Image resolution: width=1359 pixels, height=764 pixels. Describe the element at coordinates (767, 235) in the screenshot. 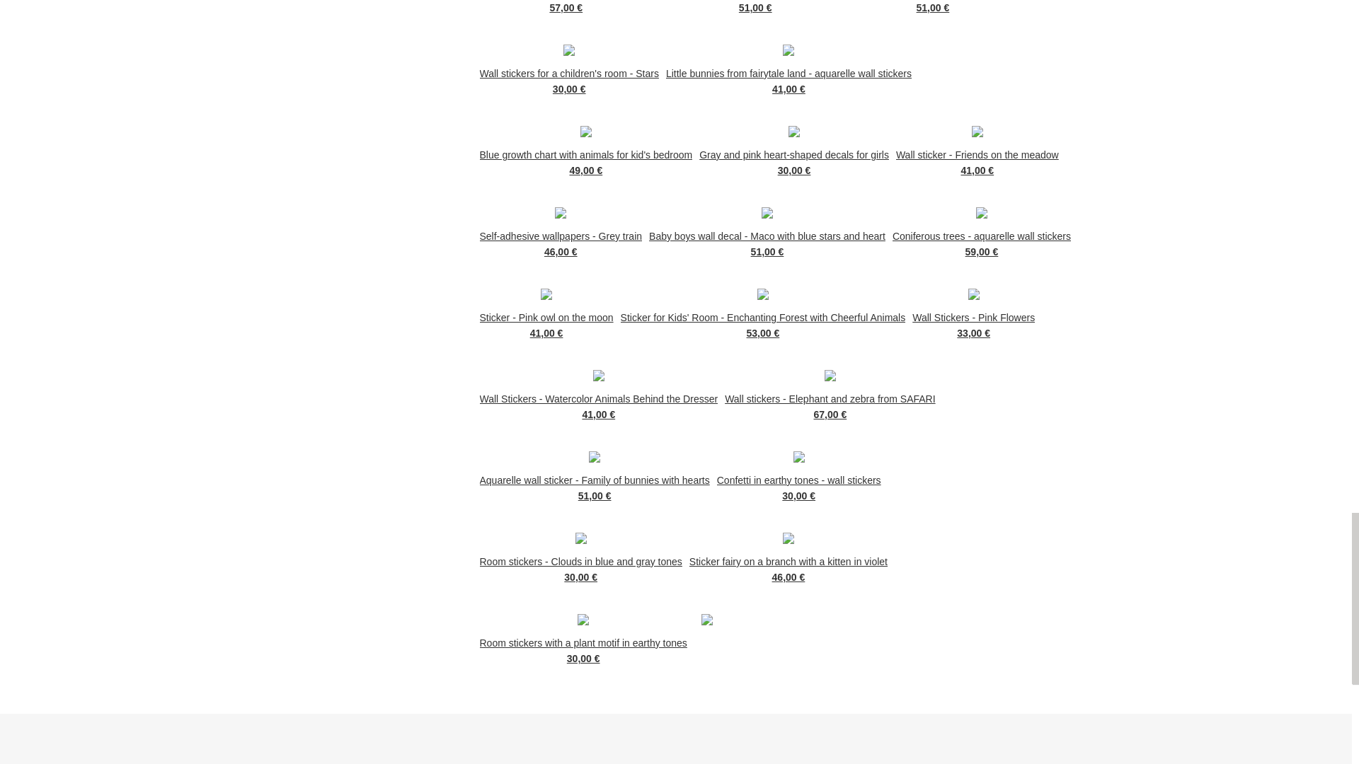

I see `Baby boys wall decal - Maco with blue stars and heart` at that location.